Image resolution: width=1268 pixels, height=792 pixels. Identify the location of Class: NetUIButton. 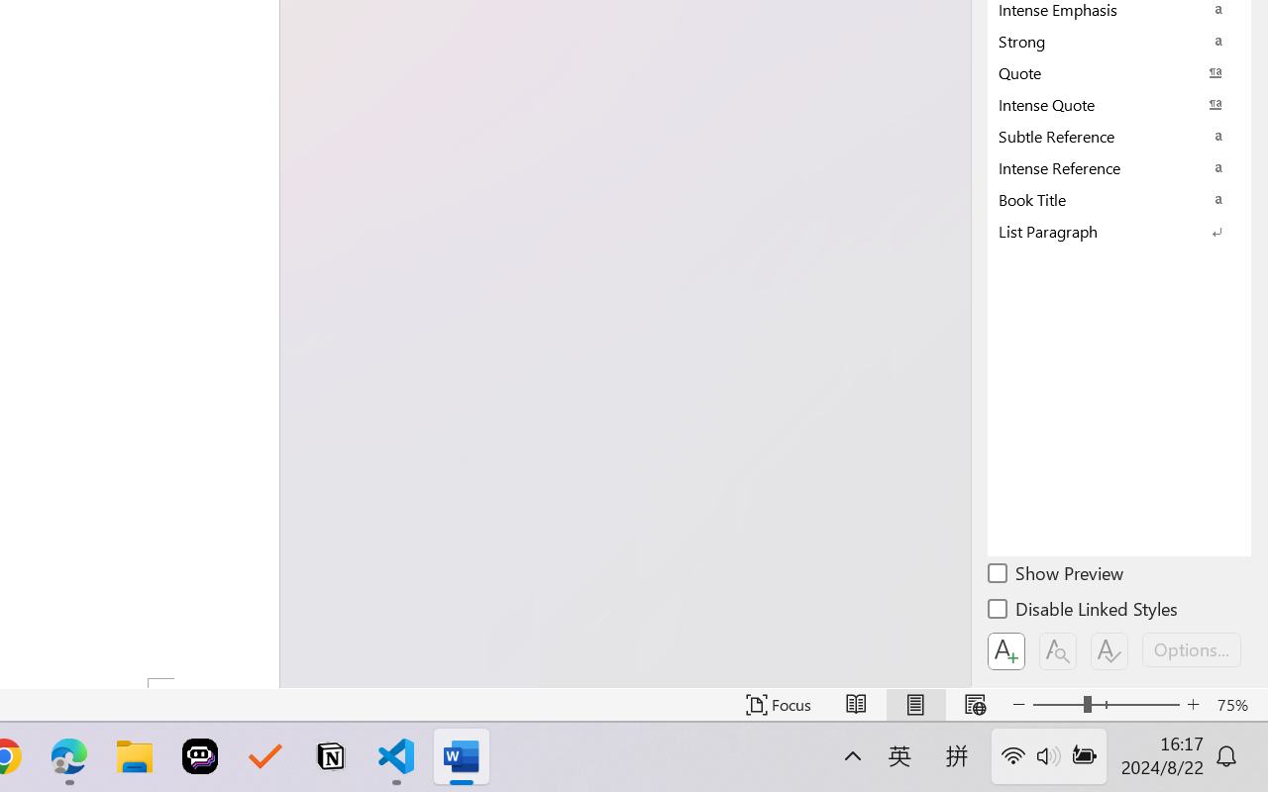
(1109, 651).